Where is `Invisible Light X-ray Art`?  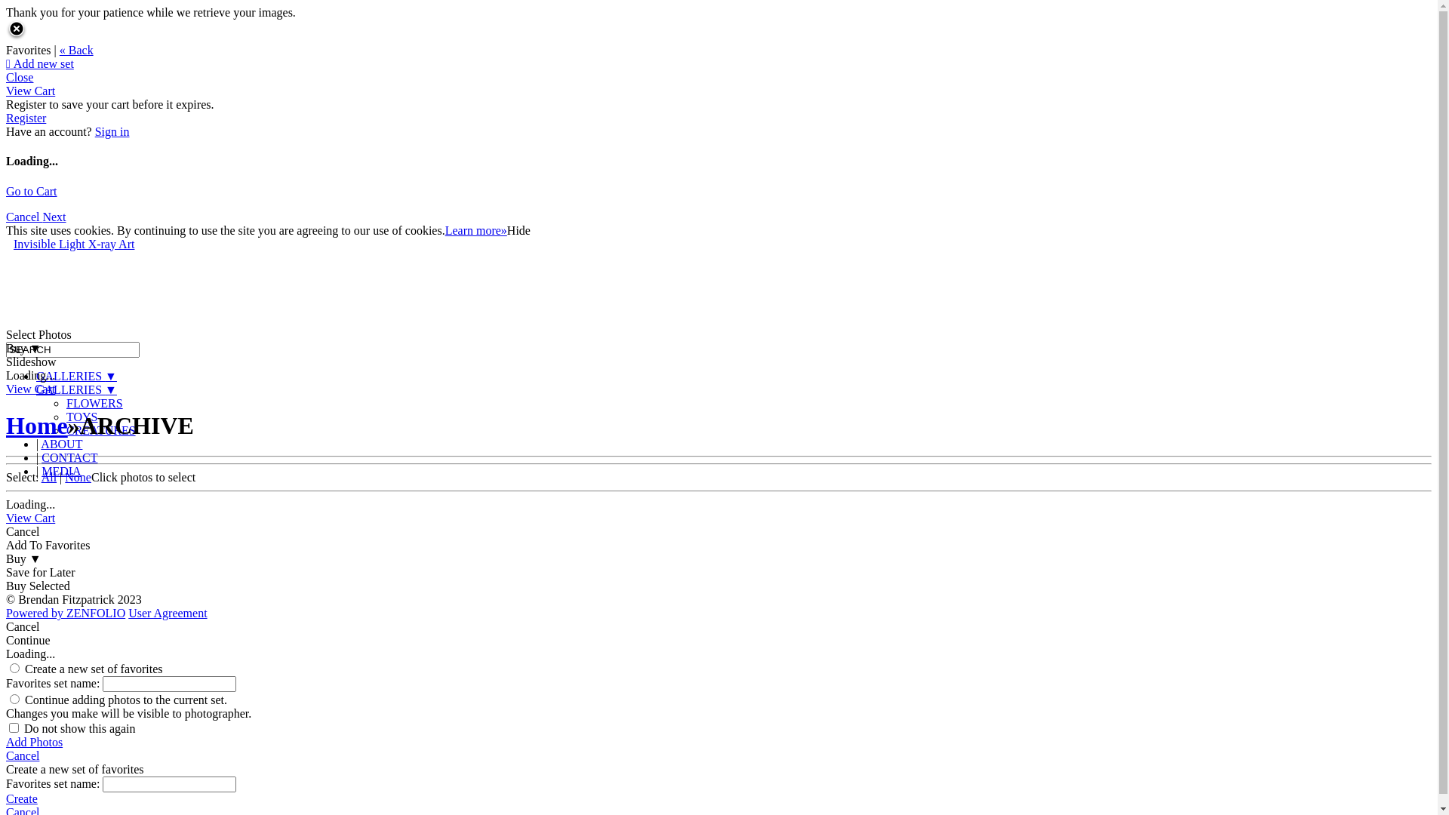
Invisible Light X-ray Art is located at coordinates (74, 244).